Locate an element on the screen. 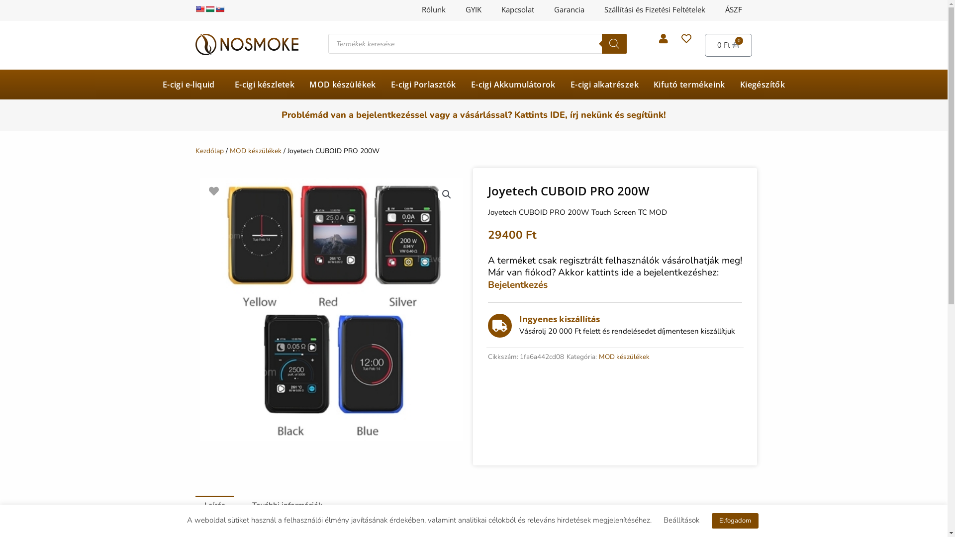 The height and width of the screenshot is (537, 955). E-cigi e-liquid is located at coordinates (191, 85).